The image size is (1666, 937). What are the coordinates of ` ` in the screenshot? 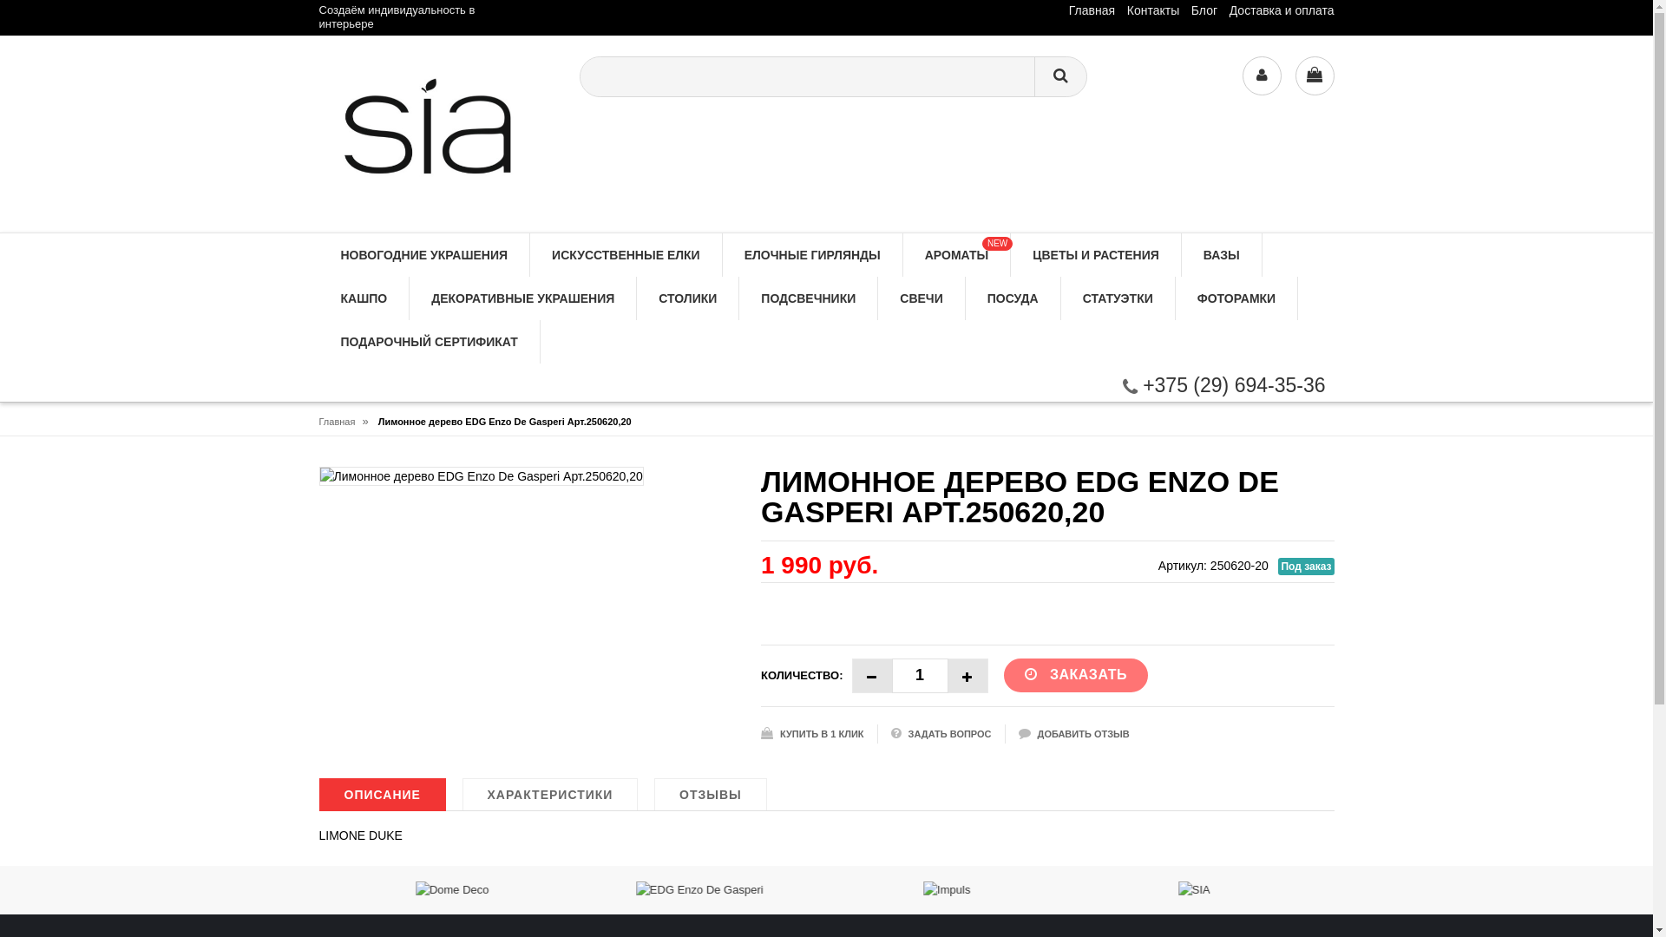 It's located at (872, 675).